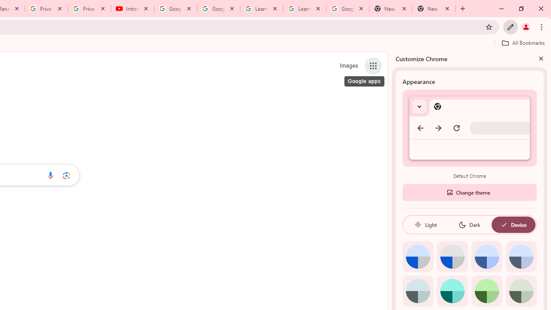 The height and width of the screenshot is (310, 551). Describe the element at coordinates (133, 9) in the screenshot. I see `Introduction | Google Privacy Policy - YouTube` at that location.